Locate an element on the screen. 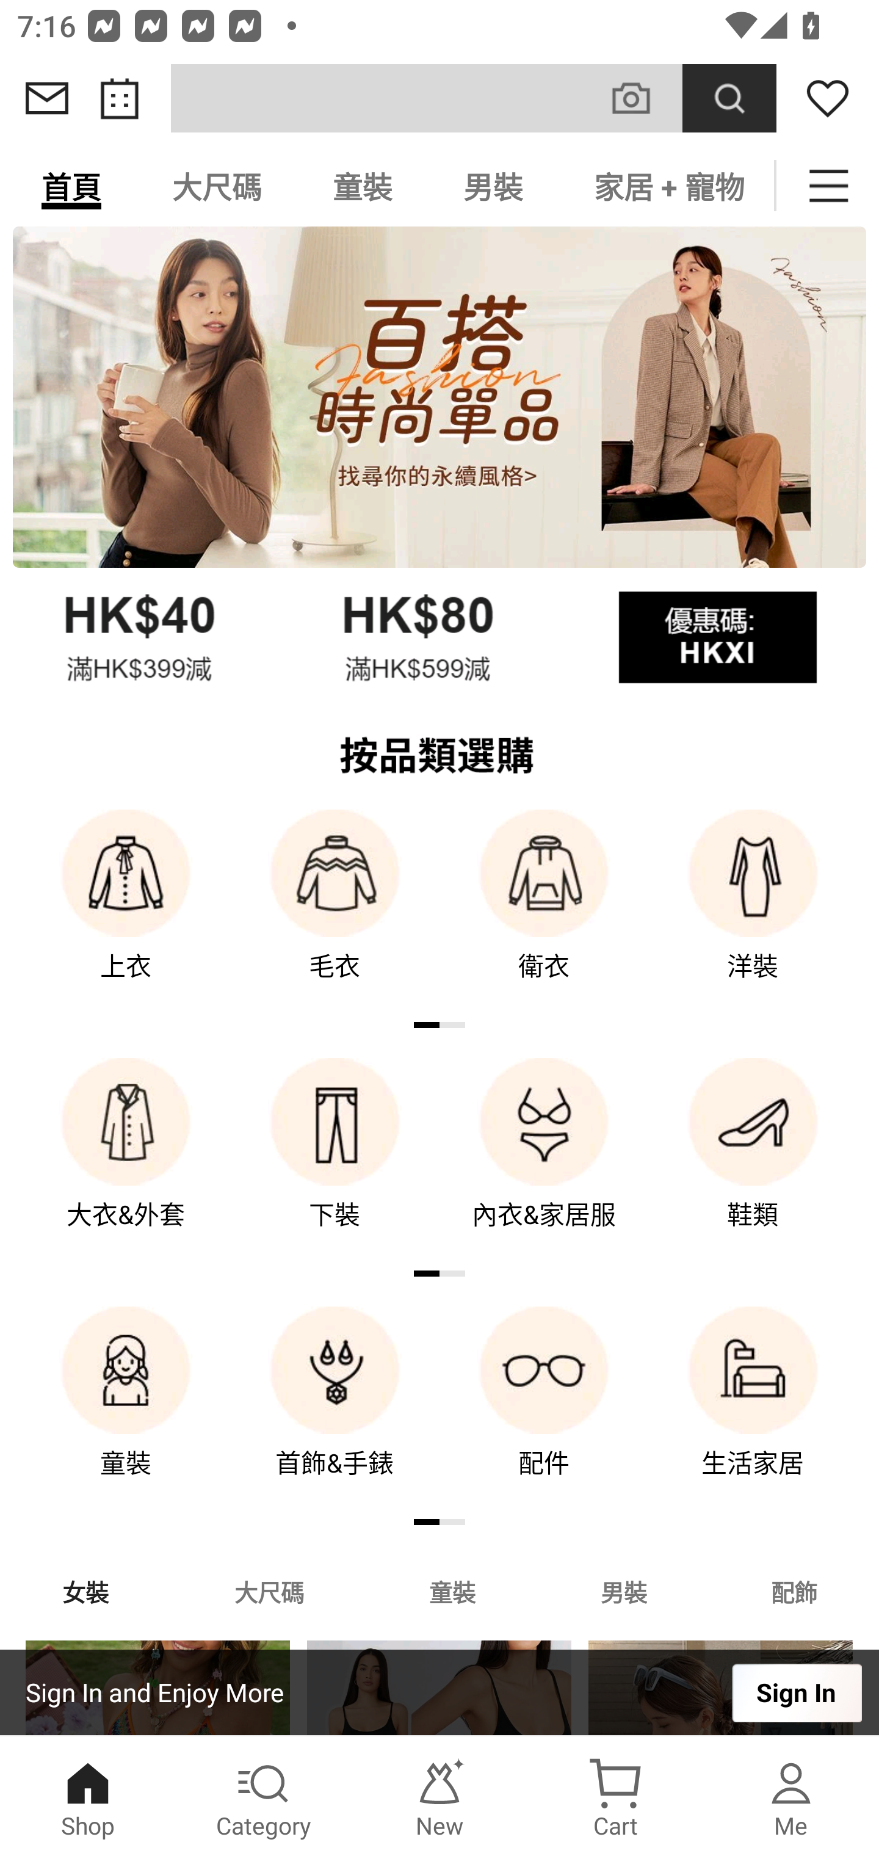 Image resolution: width=879 pixels, height=1856 pixels. 大衣&外套 is located at coordinates (126, 1160).